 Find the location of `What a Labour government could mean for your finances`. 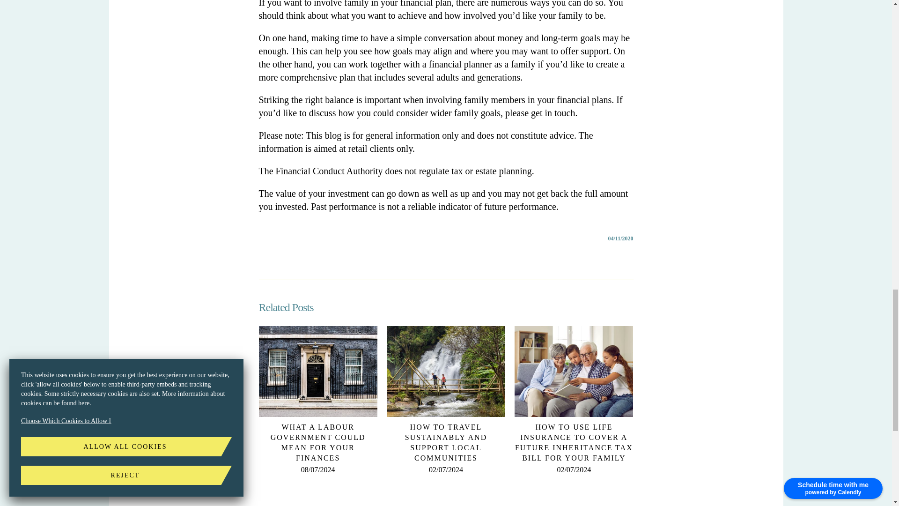

What a Labour government could mean for your finances is located at coordinates (318, 442).